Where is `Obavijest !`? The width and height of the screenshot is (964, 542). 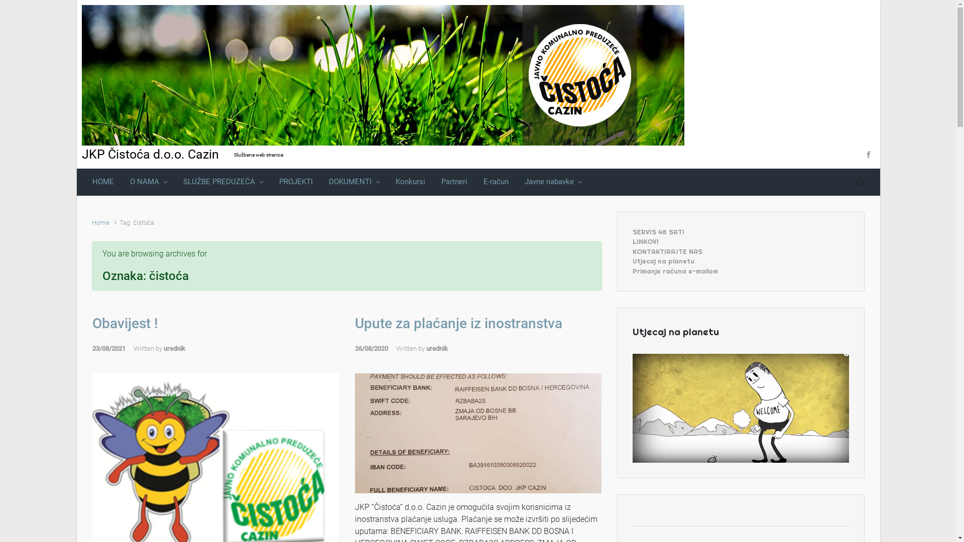
Obavijest ! is located at coordinates (126, 323).